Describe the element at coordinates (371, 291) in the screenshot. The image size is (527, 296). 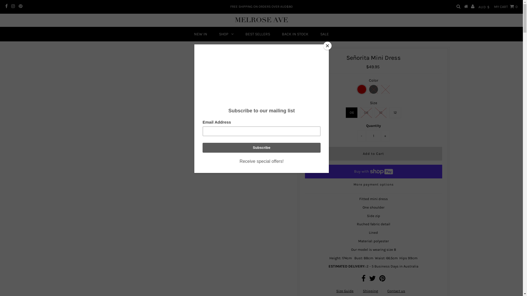
I see `Shipping` at that location.